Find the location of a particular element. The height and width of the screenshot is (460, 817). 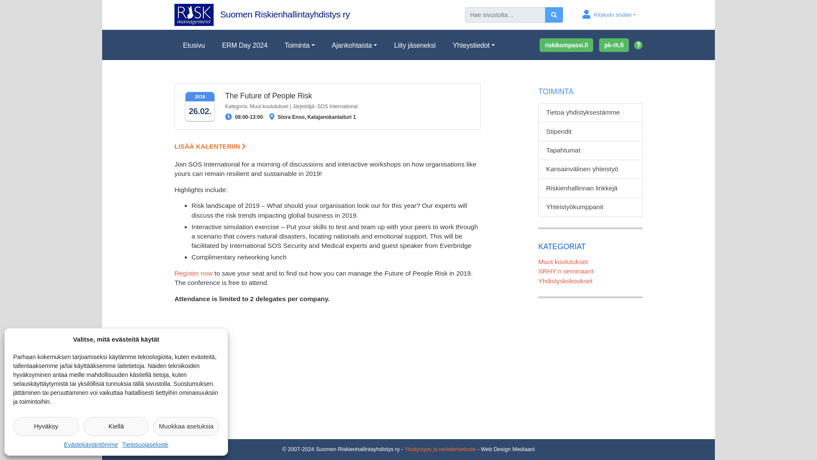

Muokkaa asetuksia is located at coordinates (186, 426).